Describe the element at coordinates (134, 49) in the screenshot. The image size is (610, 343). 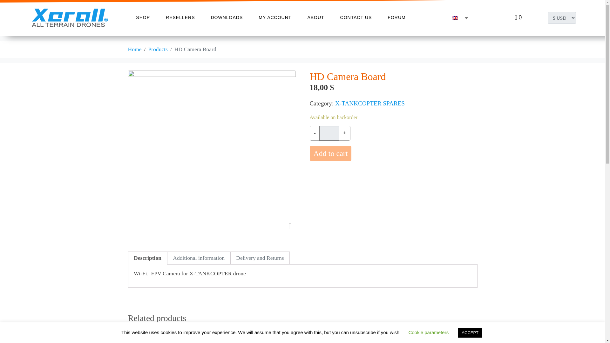
I see `Home` at that location.